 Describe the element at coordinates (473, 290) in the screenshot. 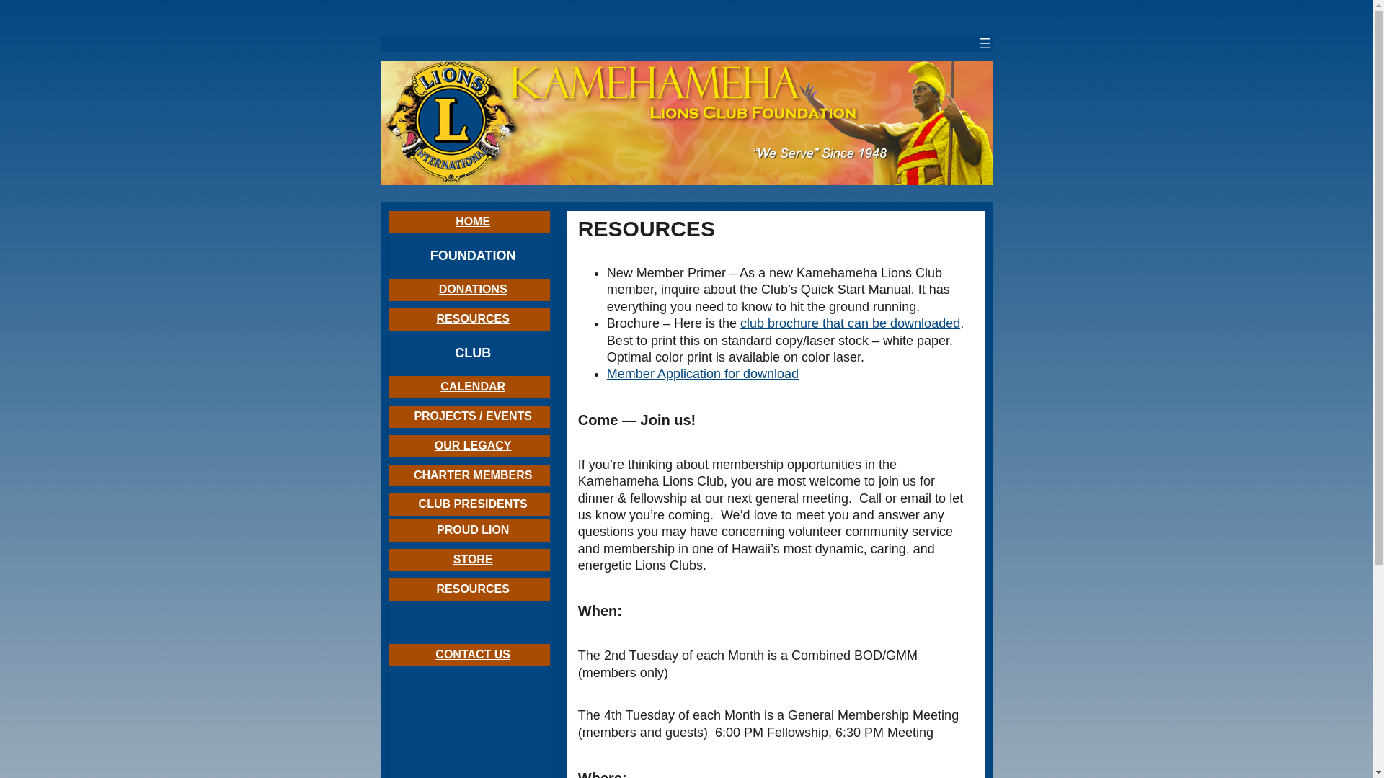

I see `DONATIONS` at that location.